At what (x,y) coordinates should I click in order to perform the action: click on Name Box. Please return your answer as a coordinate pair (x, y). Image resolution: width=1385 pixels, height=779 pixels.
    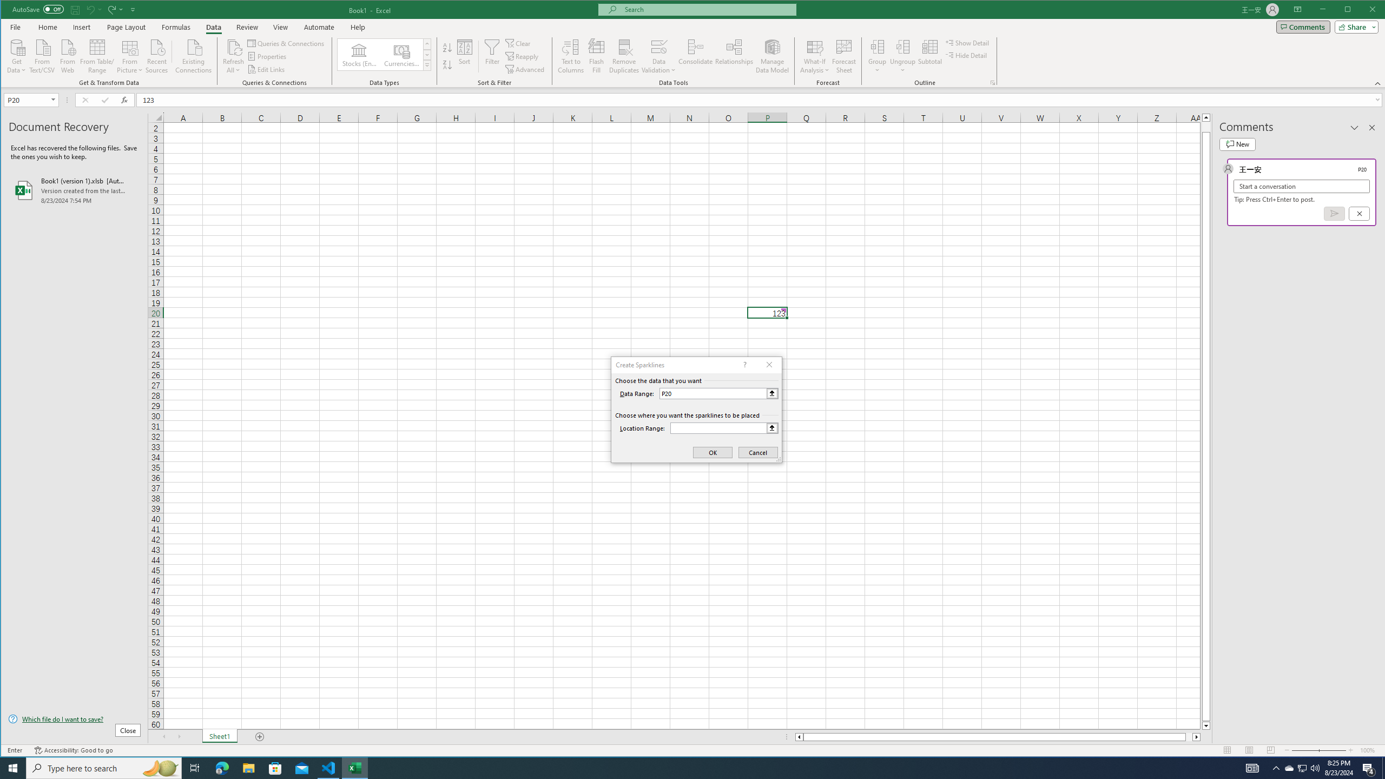
    Looking at the image, I should click on (26, 100).